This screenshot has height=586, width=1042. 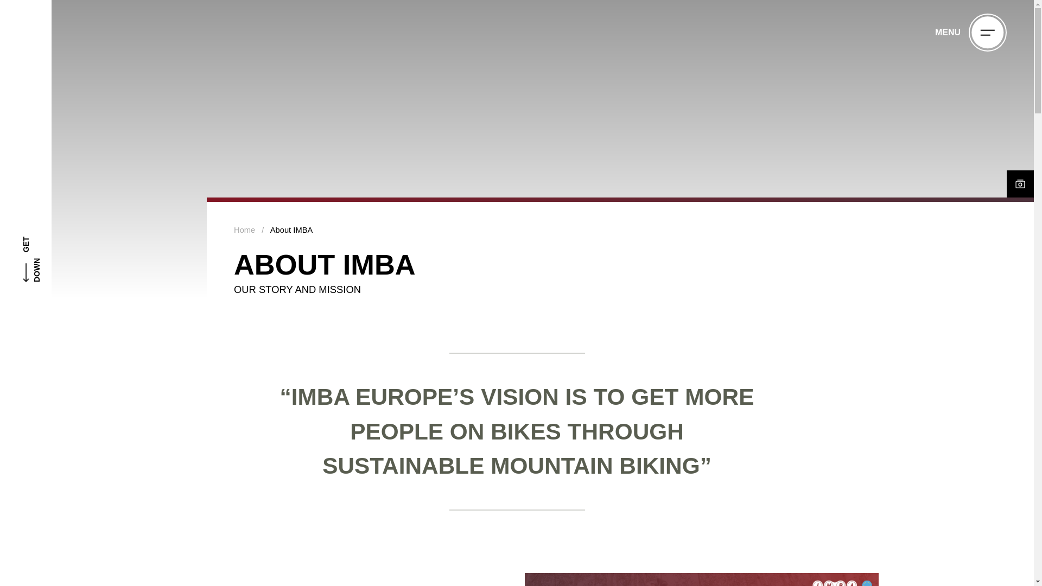 What do you see at coordinates (701, 579) in the screenshot?
I see `IMBA EU workingplan2023.pptx` at bounding box center [701, 579].